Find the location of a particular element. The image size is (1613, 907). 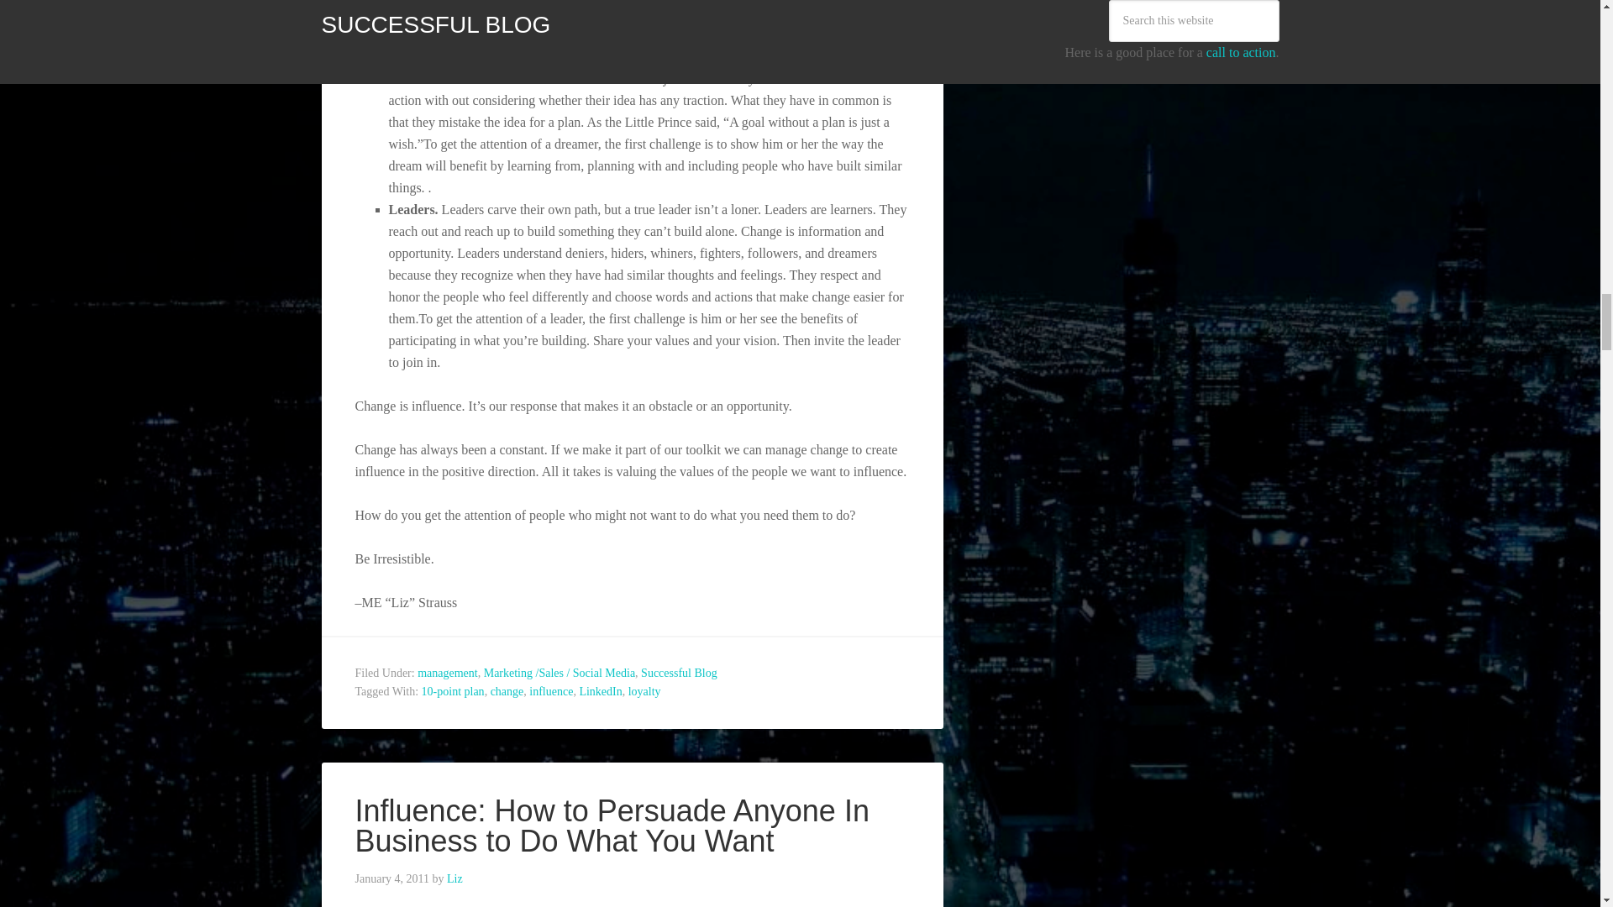

management is located at coordinates (447, 672).